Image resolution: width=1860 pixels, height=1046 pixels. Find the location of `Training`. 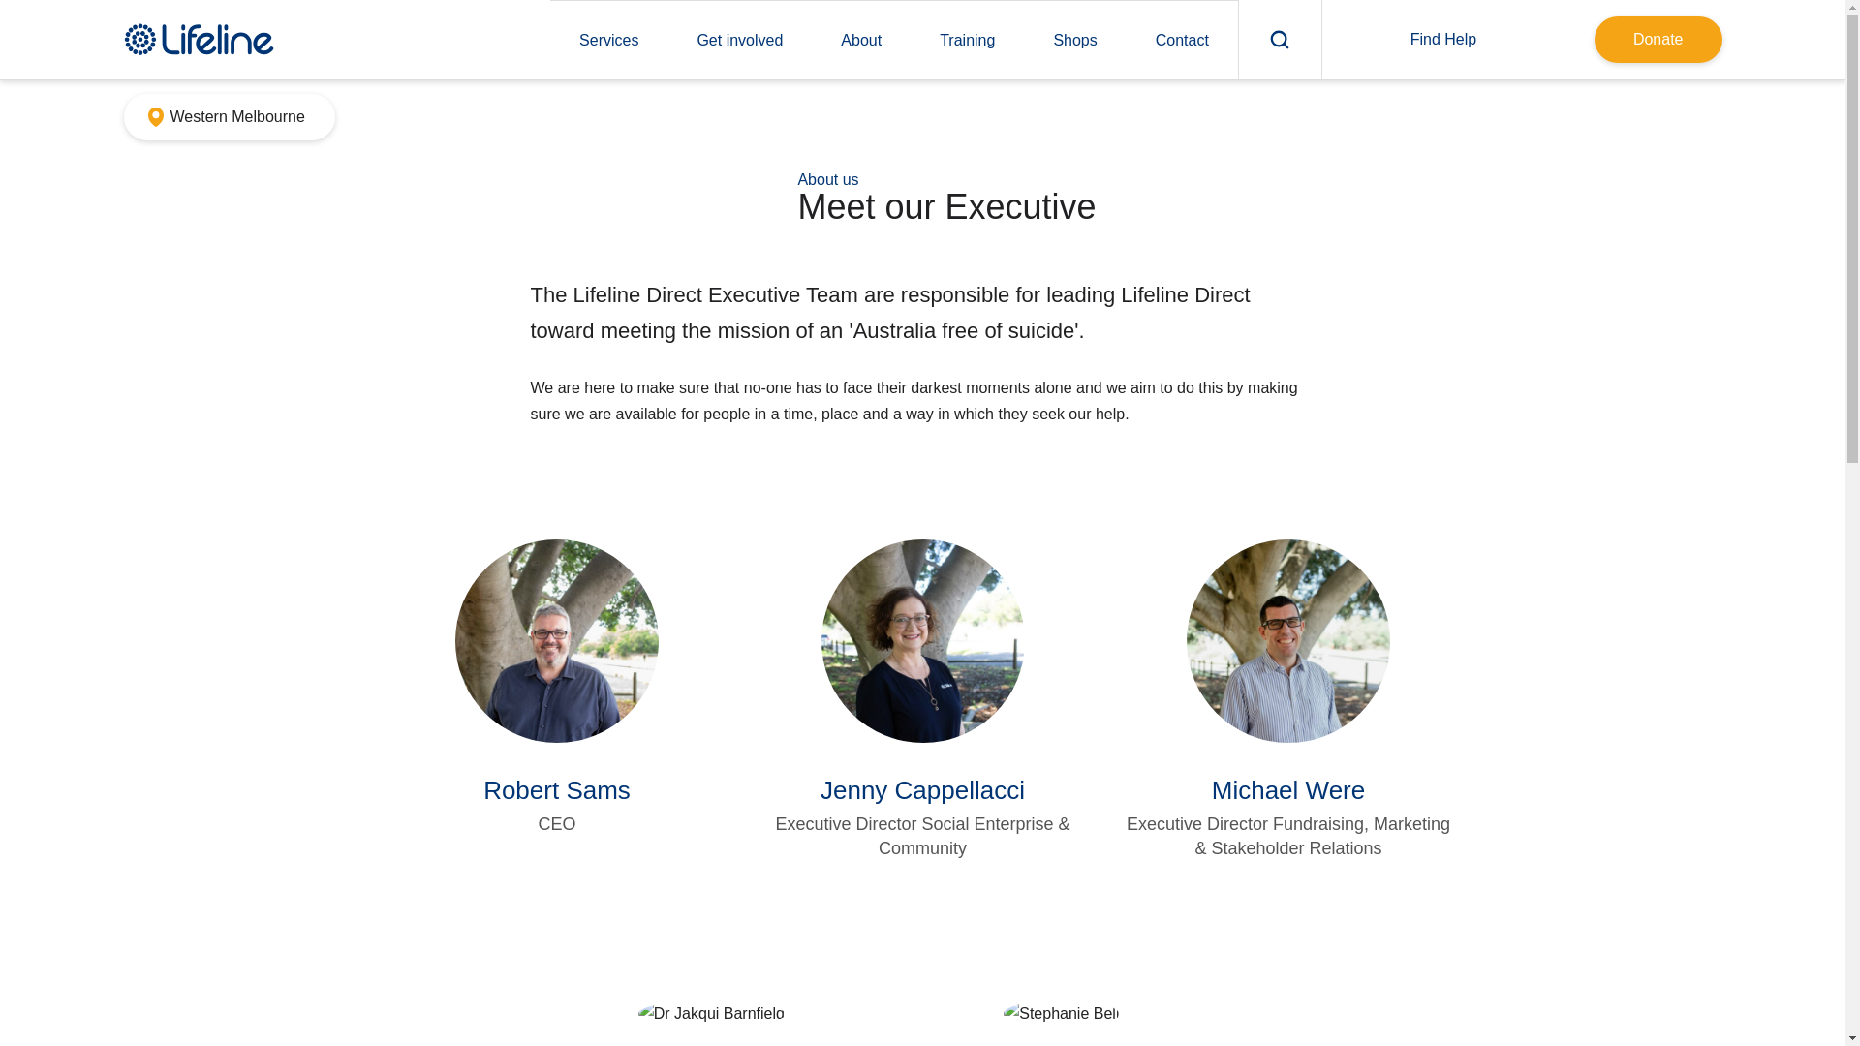

Training is located at coordinates (967, 41).